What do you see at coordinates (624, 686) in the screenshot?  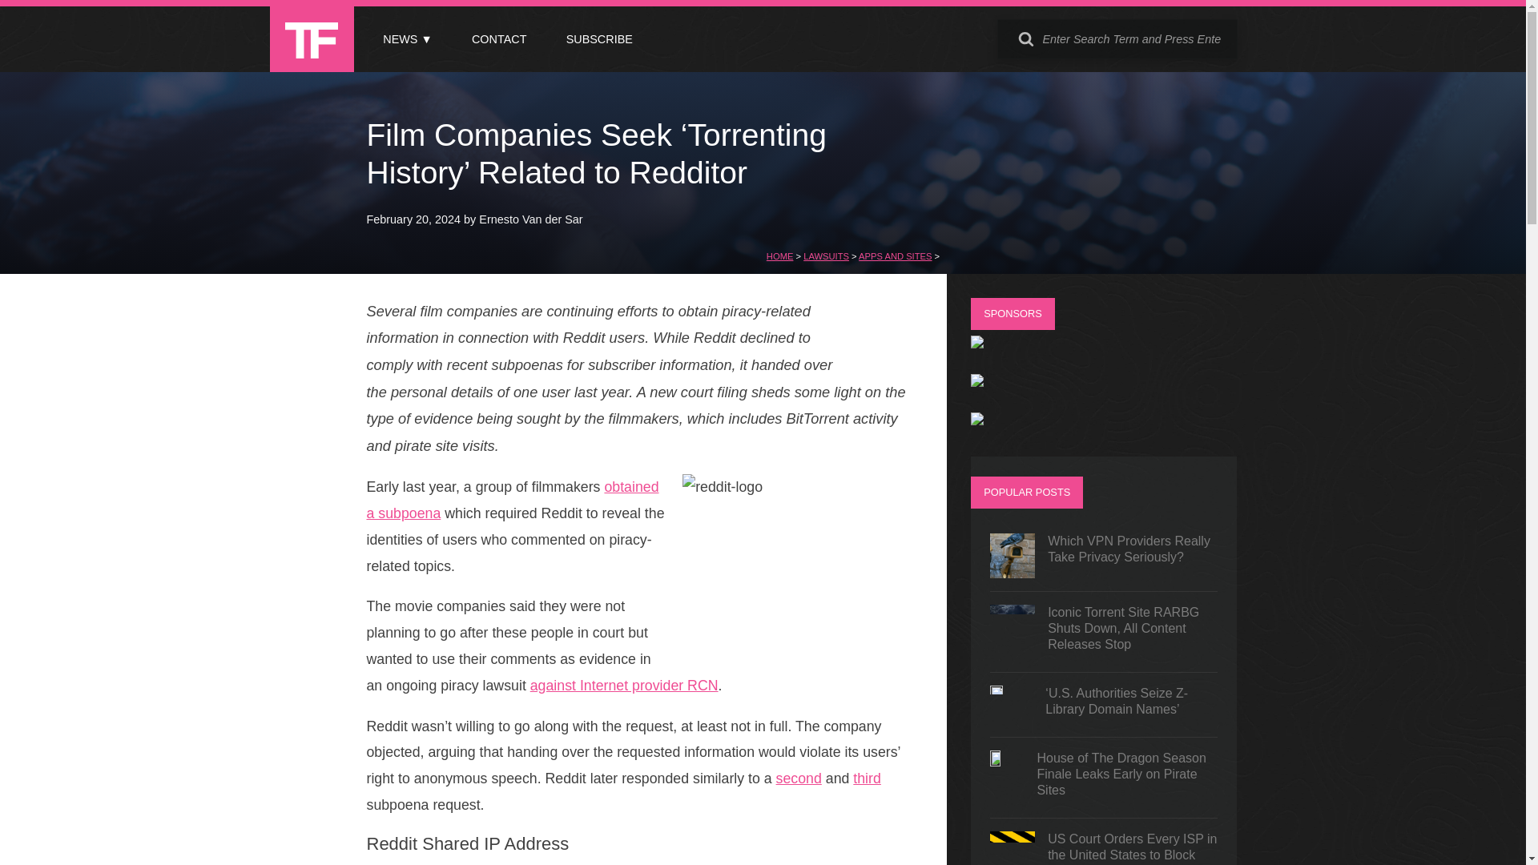 I see `against Internet provider RCN` at bounding box center [624, 686].